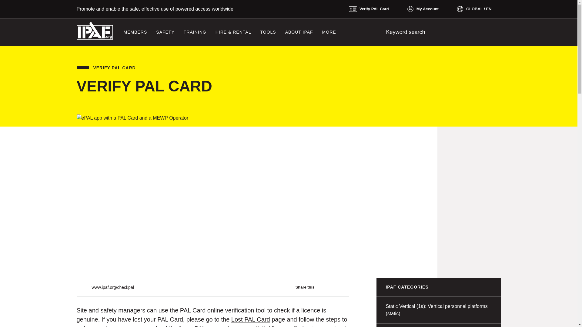  I want to click on IPAF.org, so click(95, 30).